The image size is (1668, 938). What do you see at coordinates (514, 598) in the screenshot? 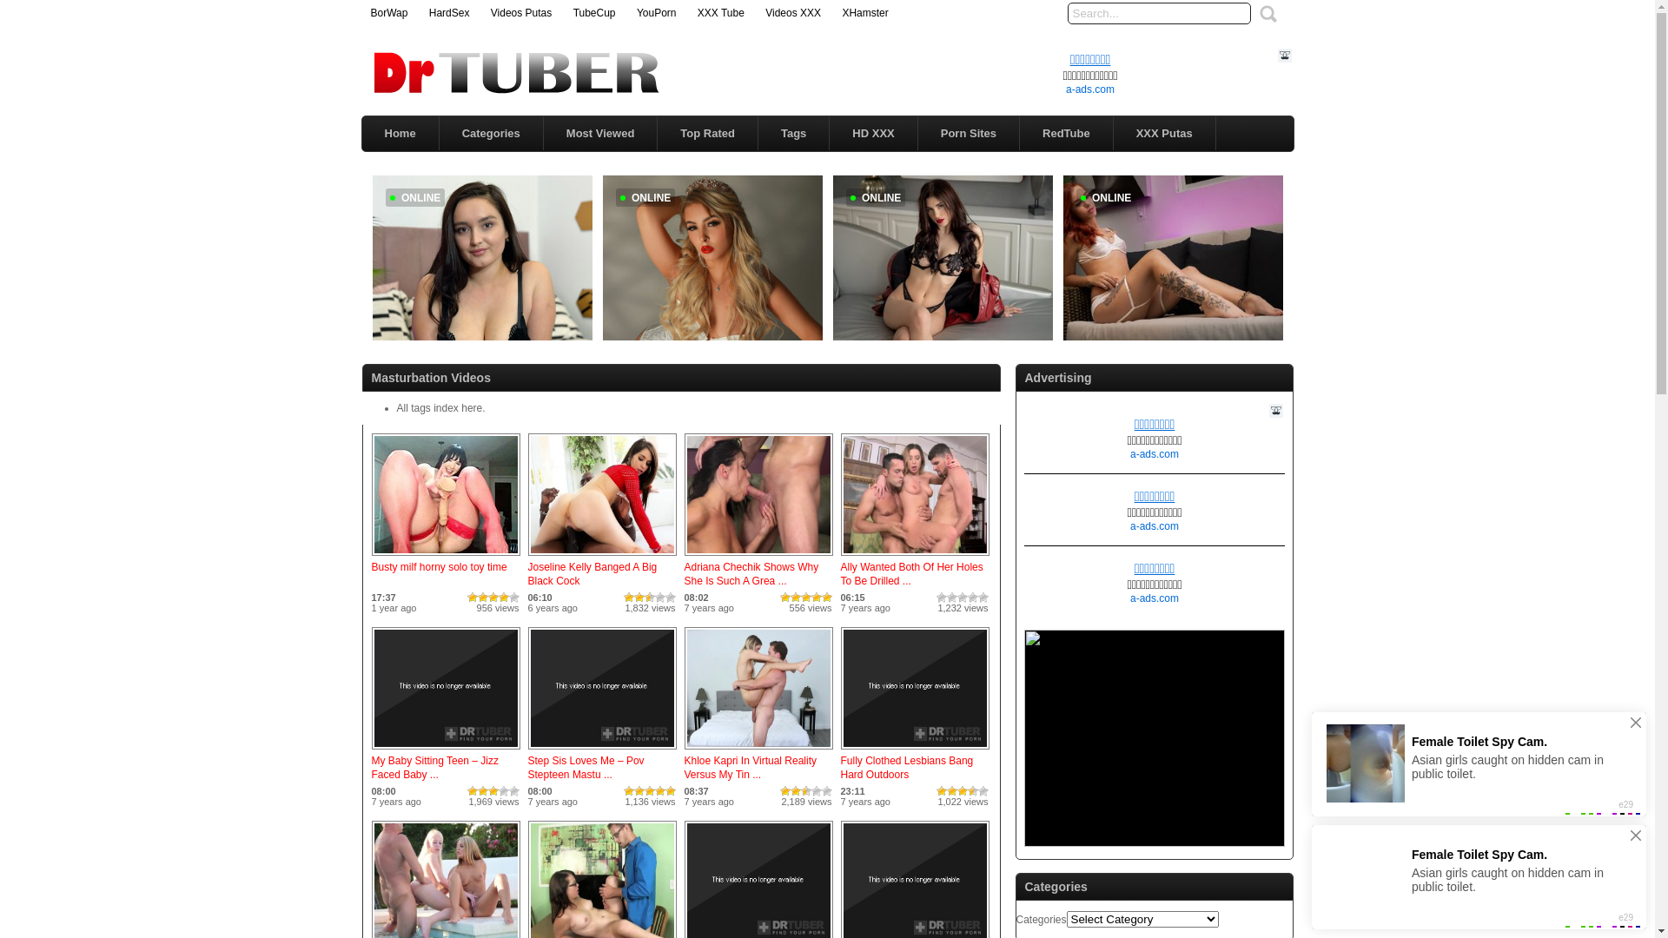
I see `5 Stars` at bounding box center [514, 598].